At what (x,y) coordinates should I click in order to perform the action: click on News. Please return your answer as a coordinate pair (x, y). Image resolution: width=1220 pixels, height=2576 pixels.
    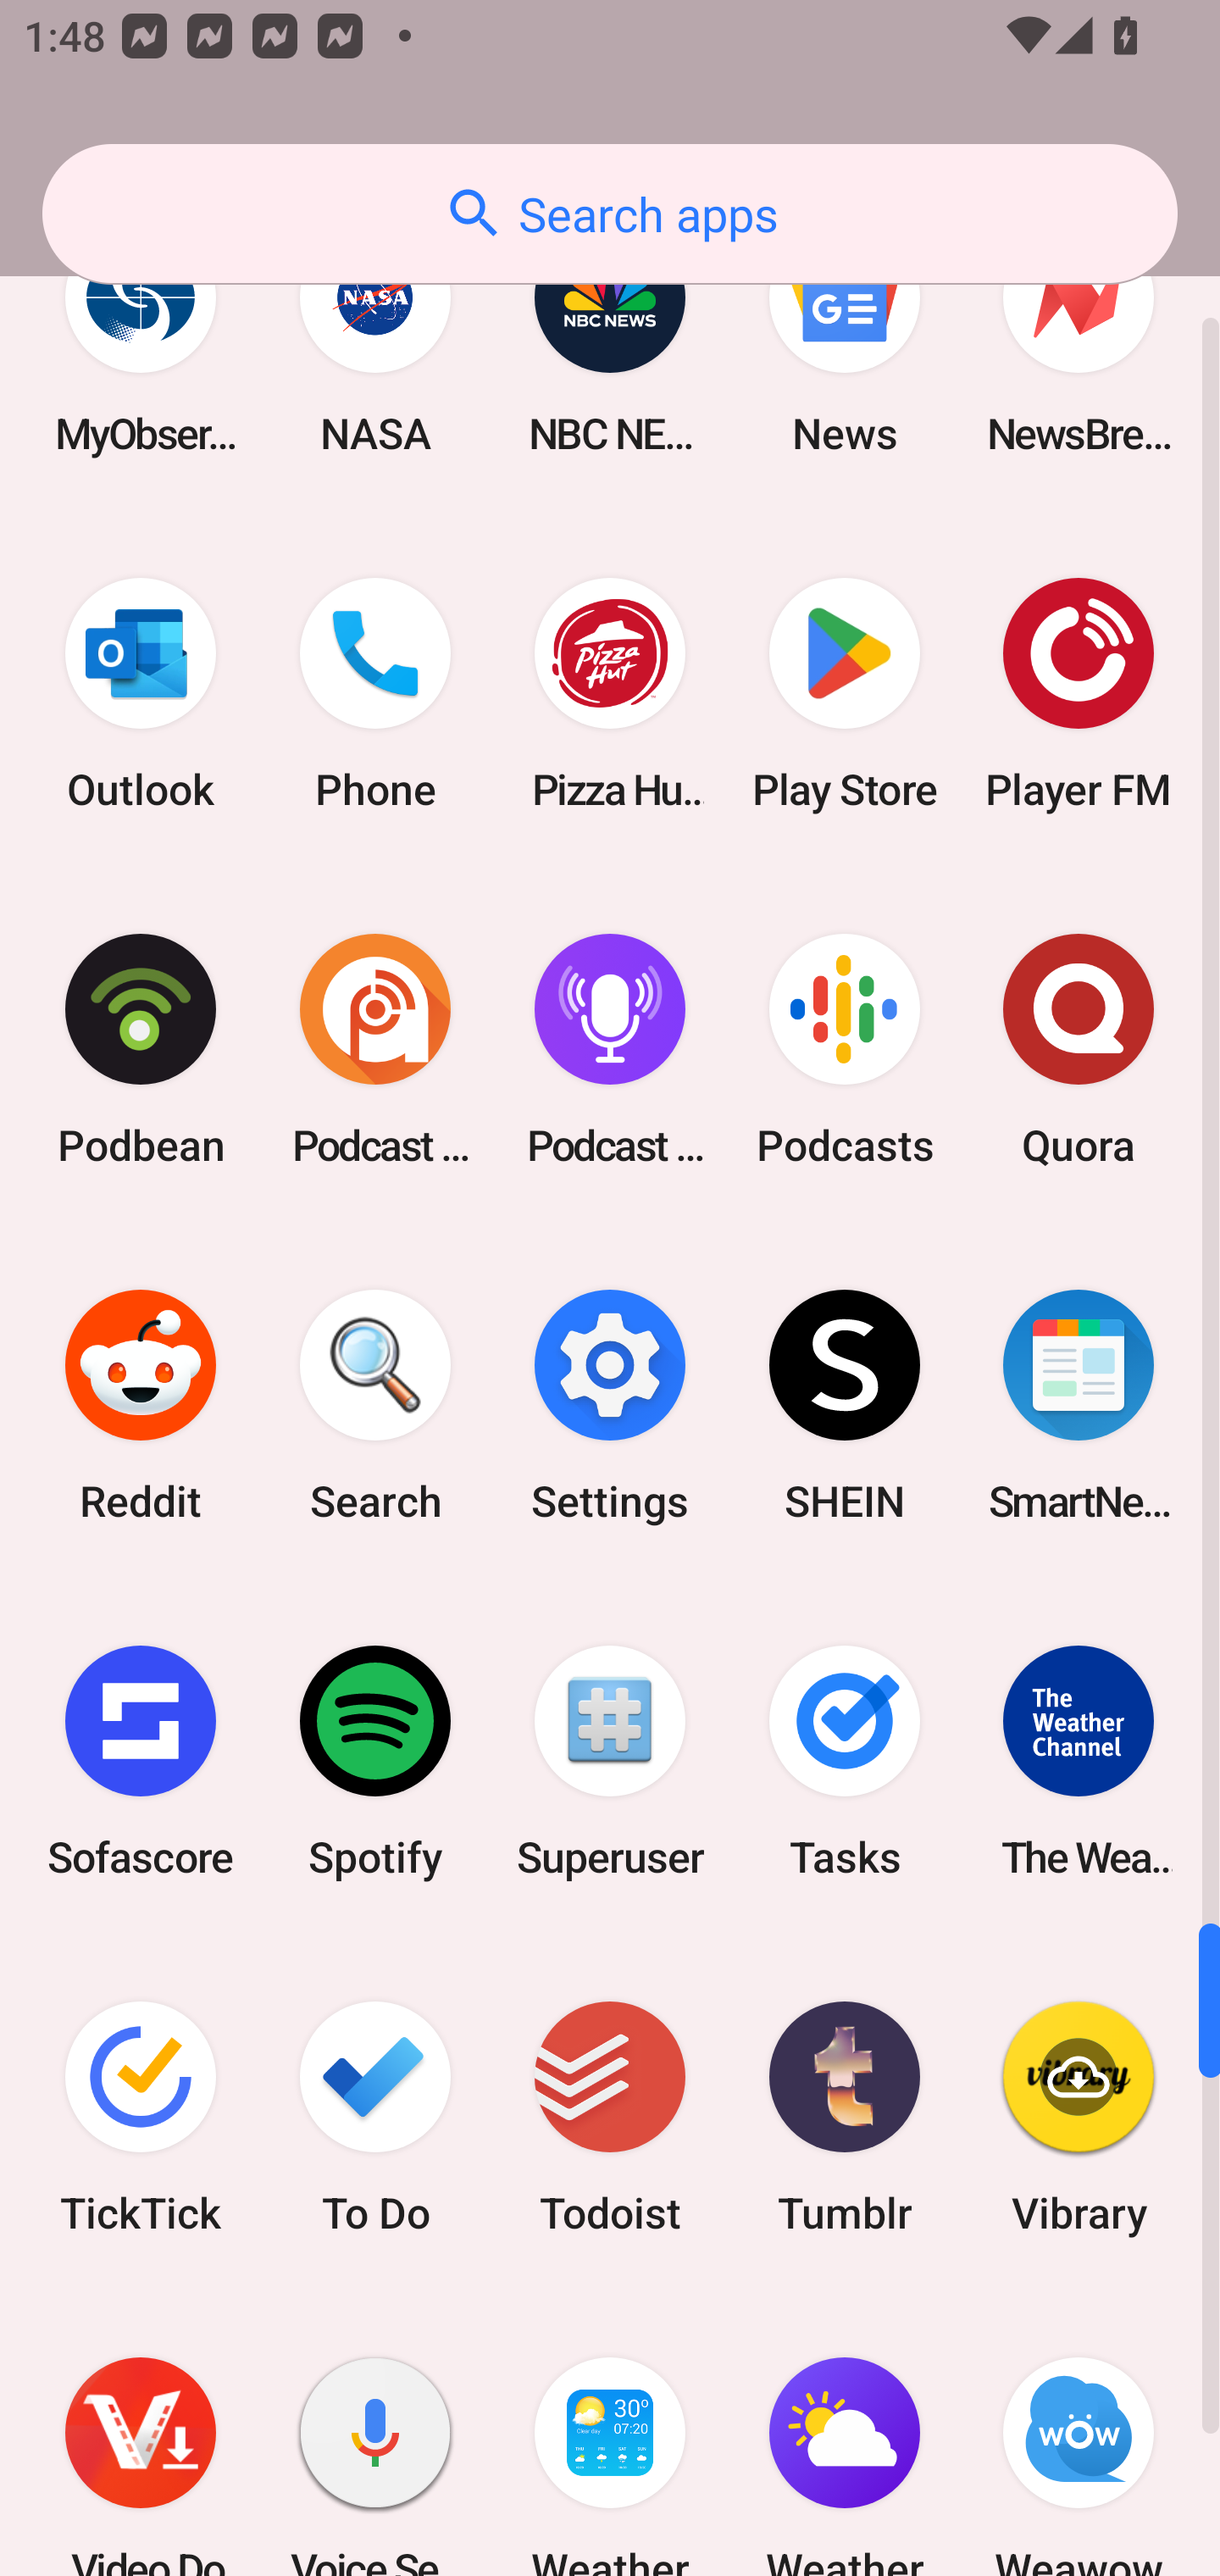
    Looking at the image, I should click on (844, 342).